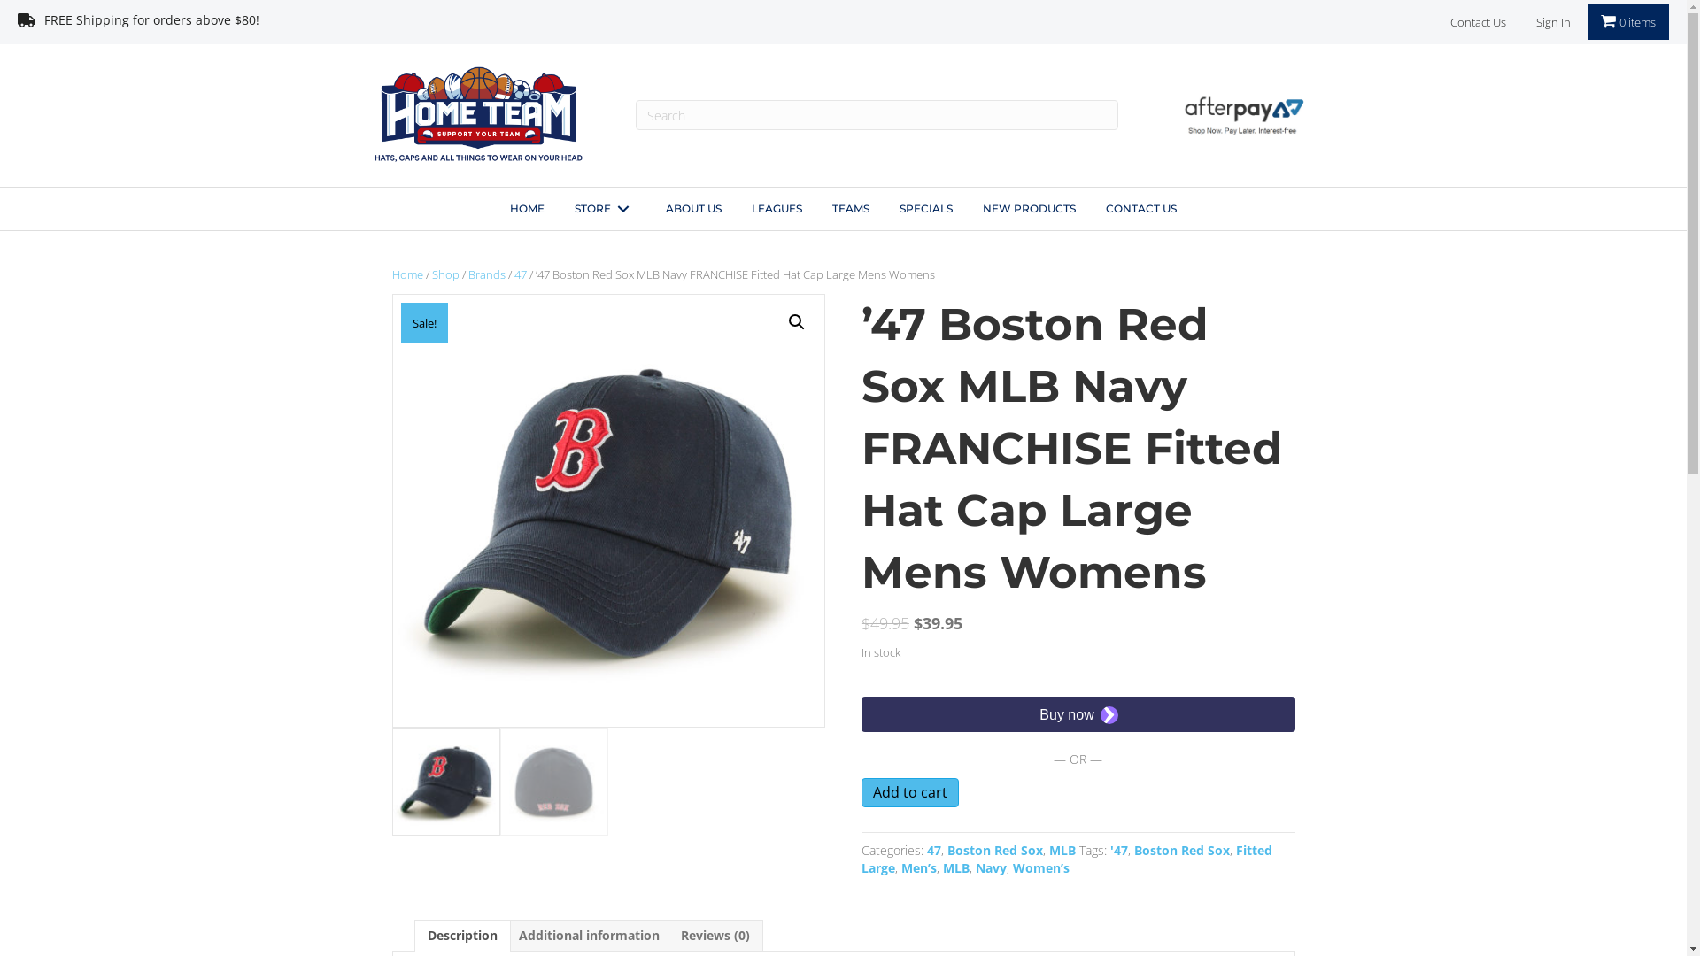  What do you see at coordinates (1119, 850) in the screenshot?
I see `'47` at bounding box center [1119, 850].